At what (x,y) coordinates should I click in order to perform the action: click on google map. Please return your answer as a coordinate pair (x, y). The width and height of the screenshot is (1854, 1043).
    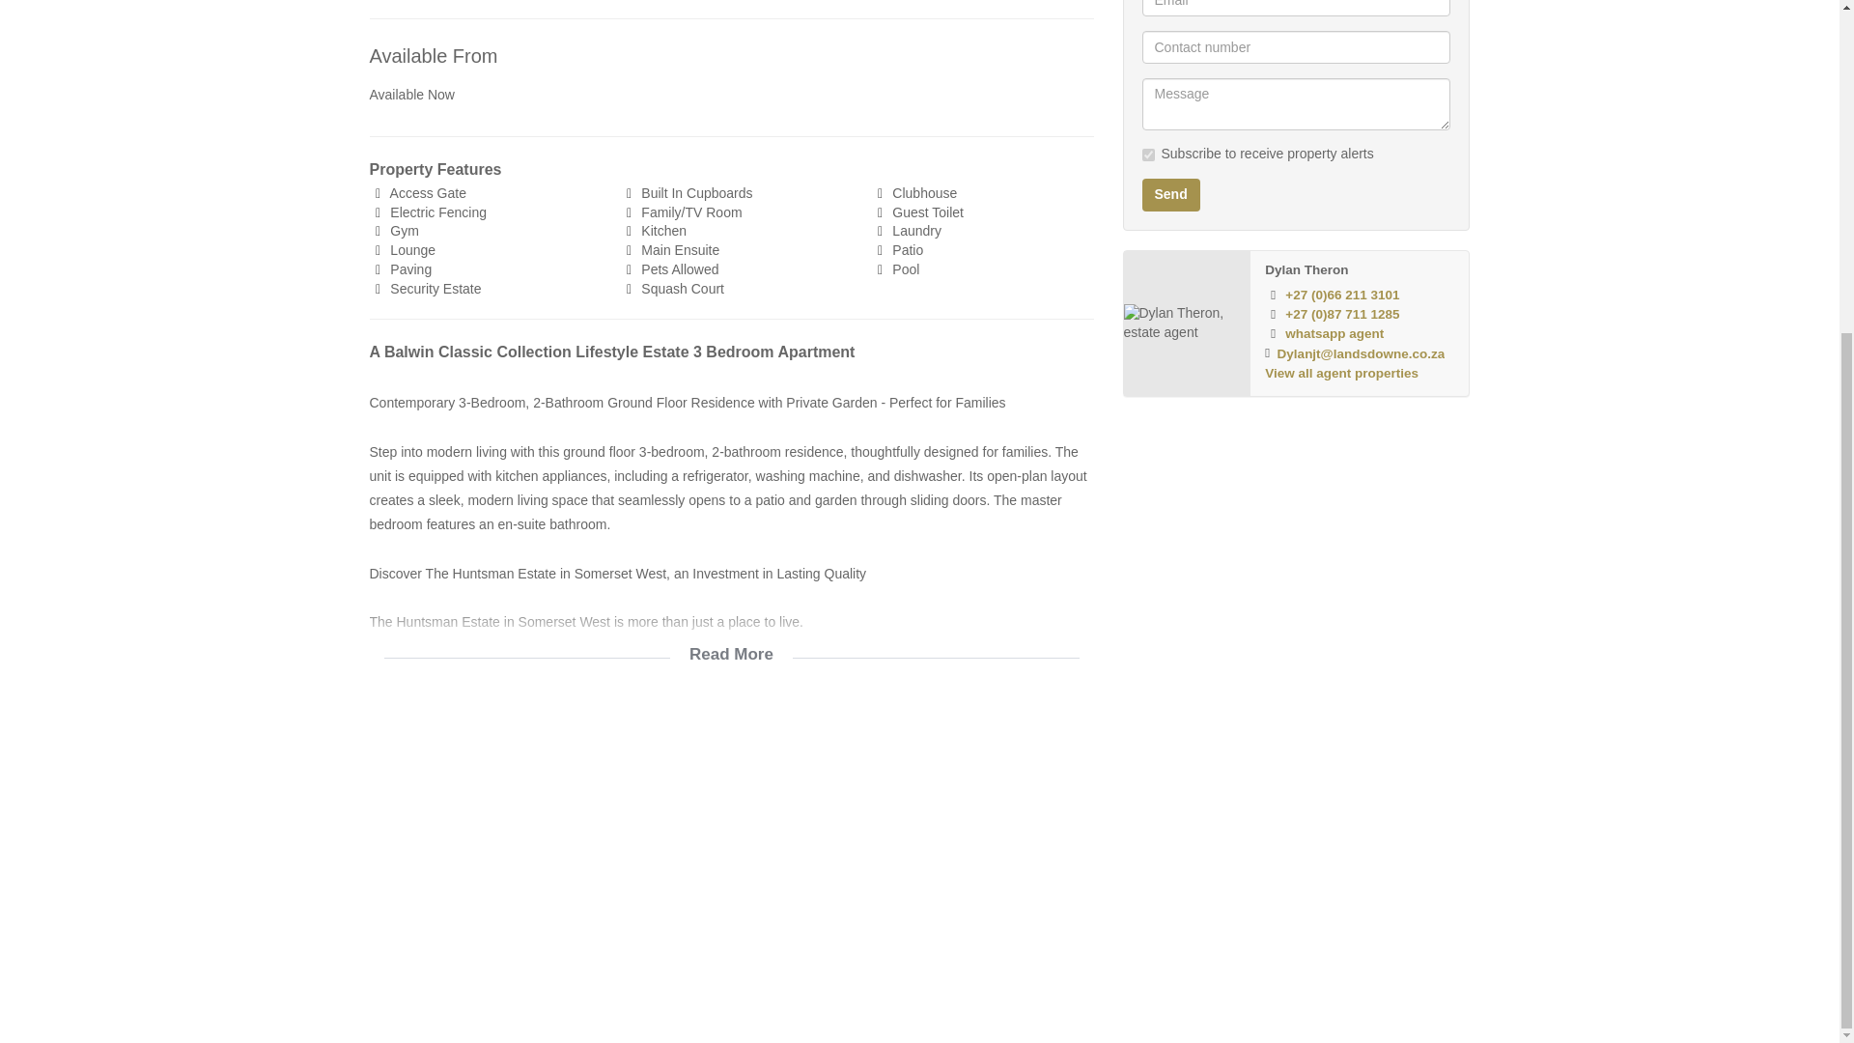
    Looking at the image, I should click on (731, 850).